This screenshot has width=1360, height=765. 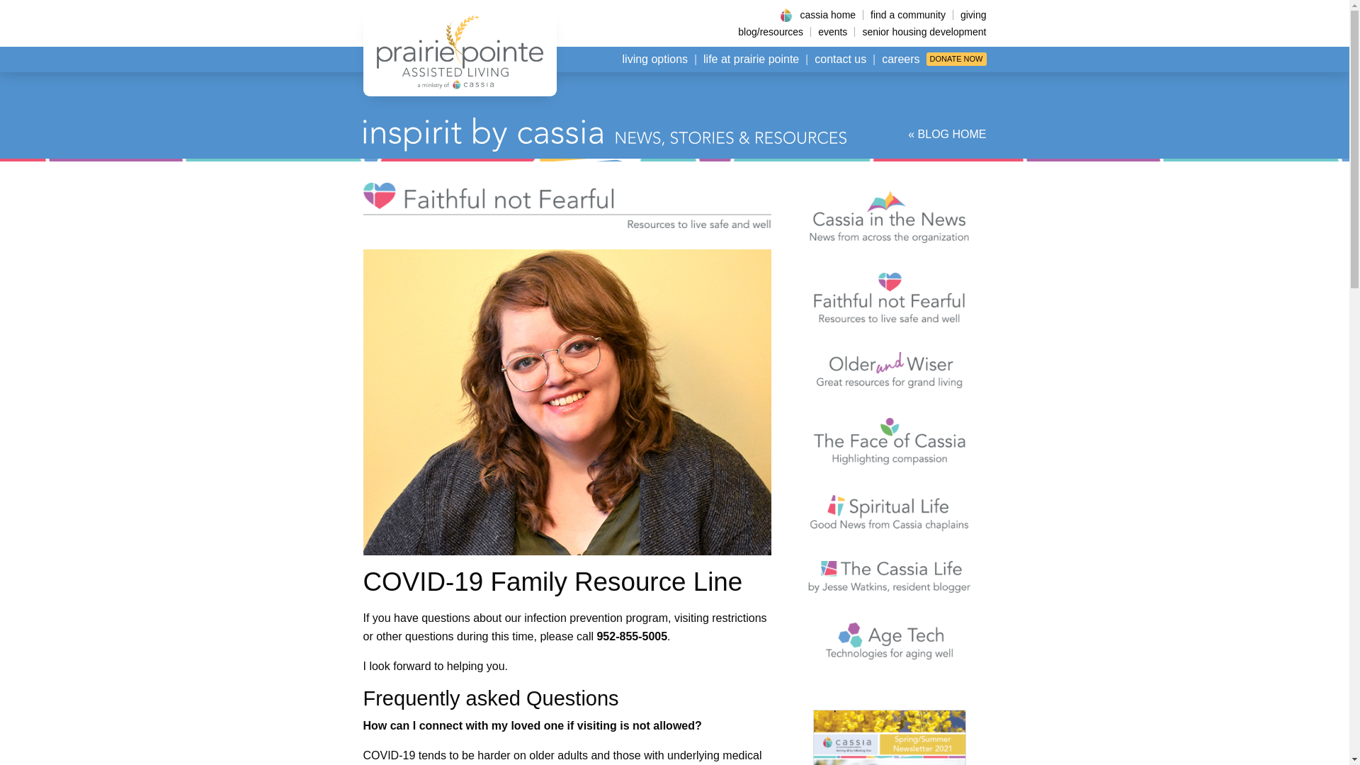 What do you see at coordinates (907, 15) in the screenshot?
I see `find a community` at bounding box center [907, 15].